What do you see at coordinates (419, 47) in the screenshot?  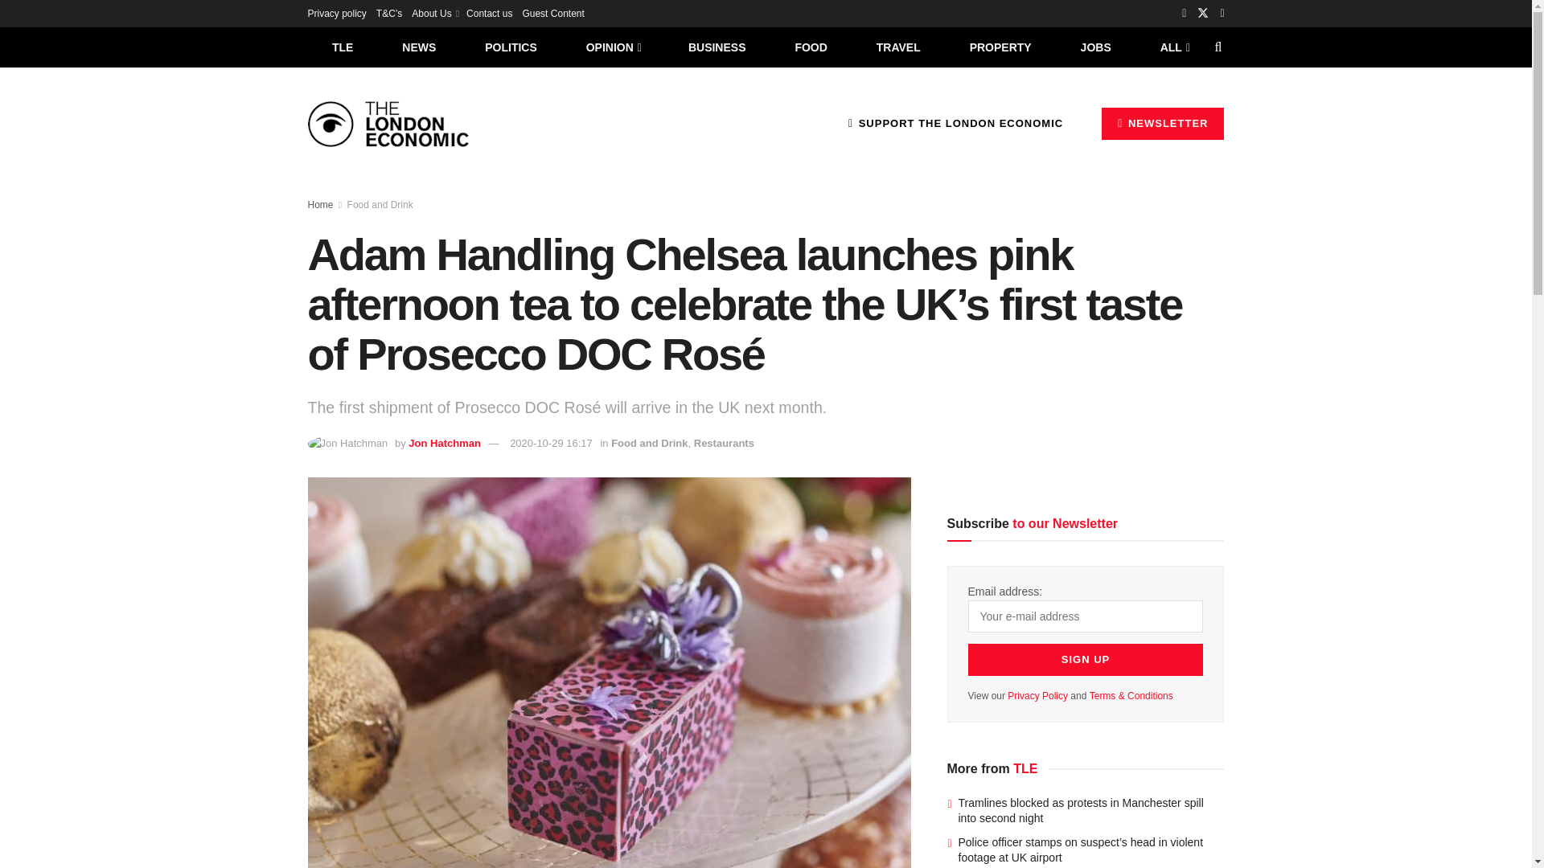 I see `NEWS` at bounding box center [419, 47].